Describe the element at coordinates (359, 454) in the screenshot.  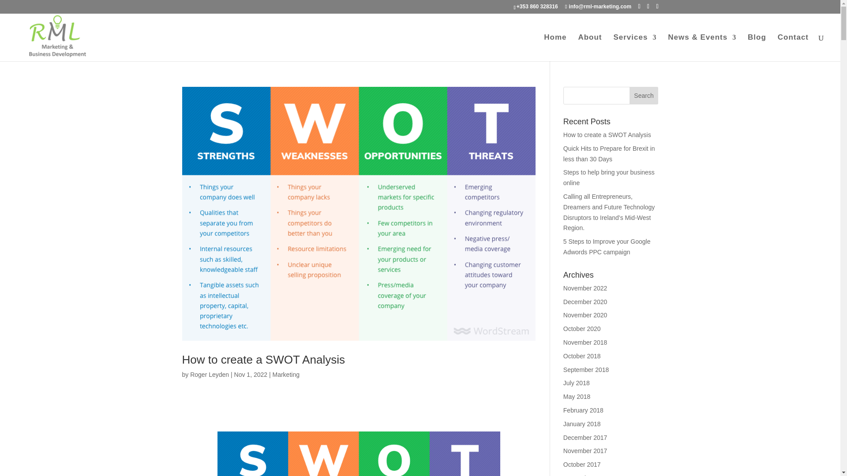
I see `SWOT Analysis 2` at that location.